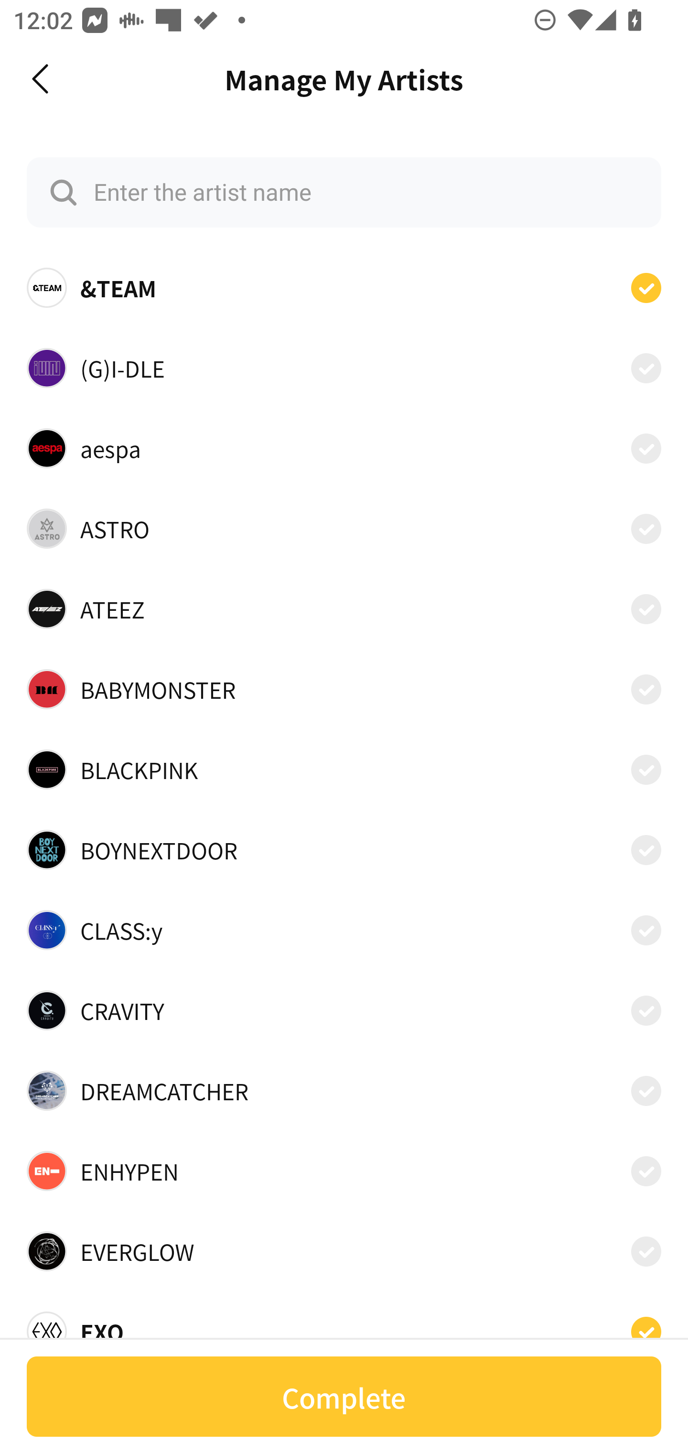 This screenshot has width=688, height=1453. Describe the element at coordinates (344, 1326) in the screenshot. I see `EXO` at that location.